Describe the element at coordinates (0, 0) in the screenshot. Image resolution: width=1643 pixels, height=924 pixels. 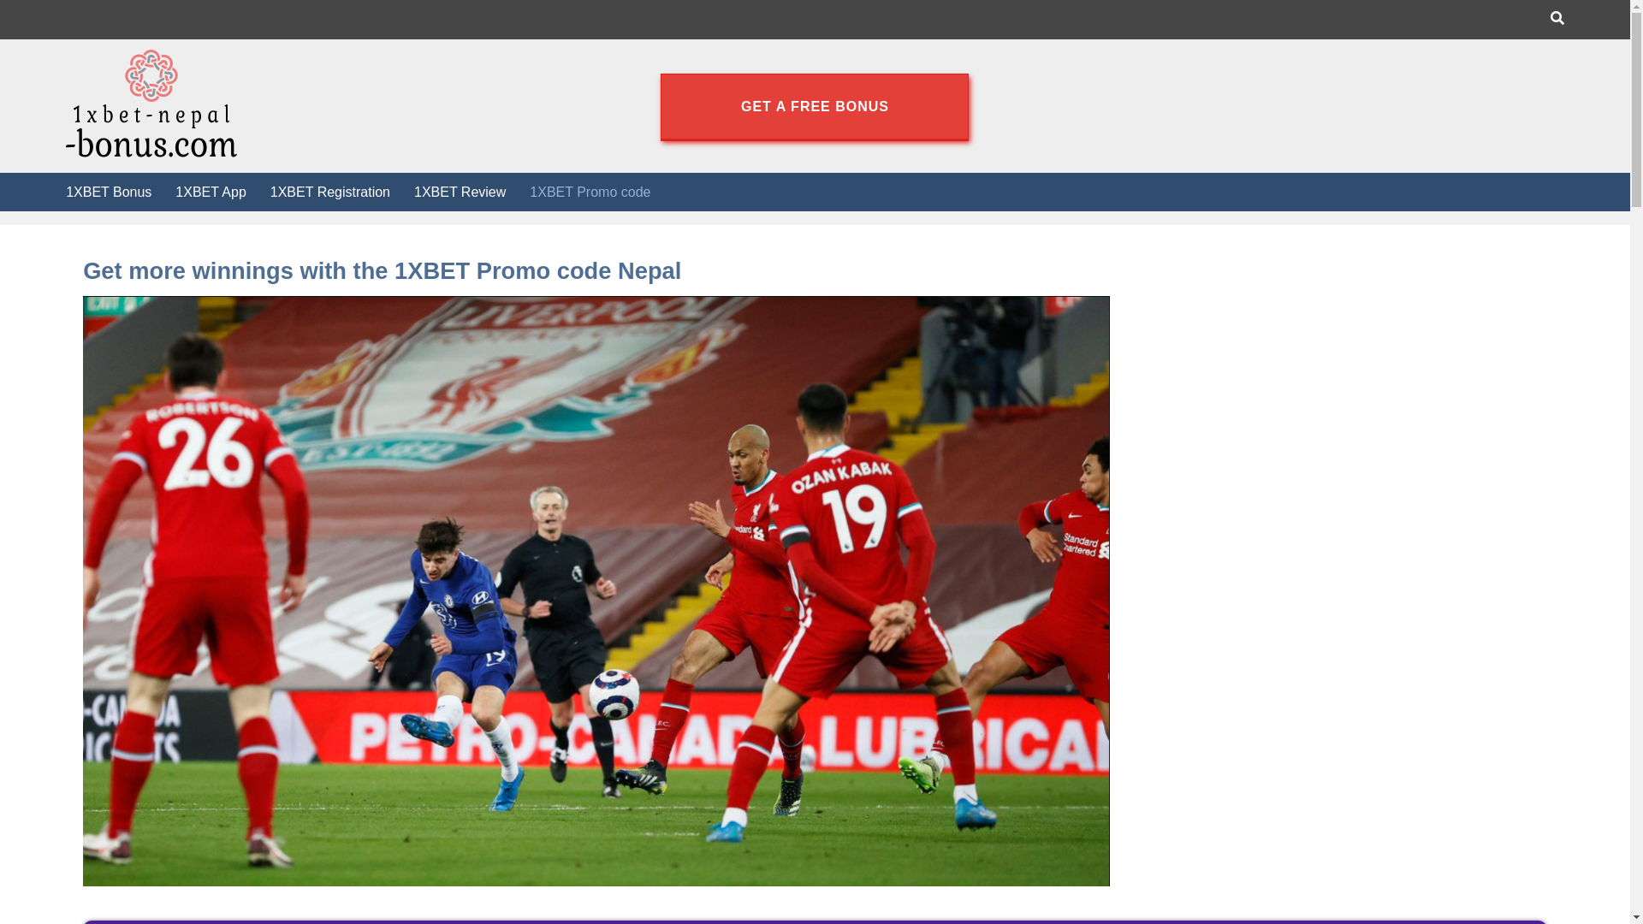
I see `Skip to content` at that location.